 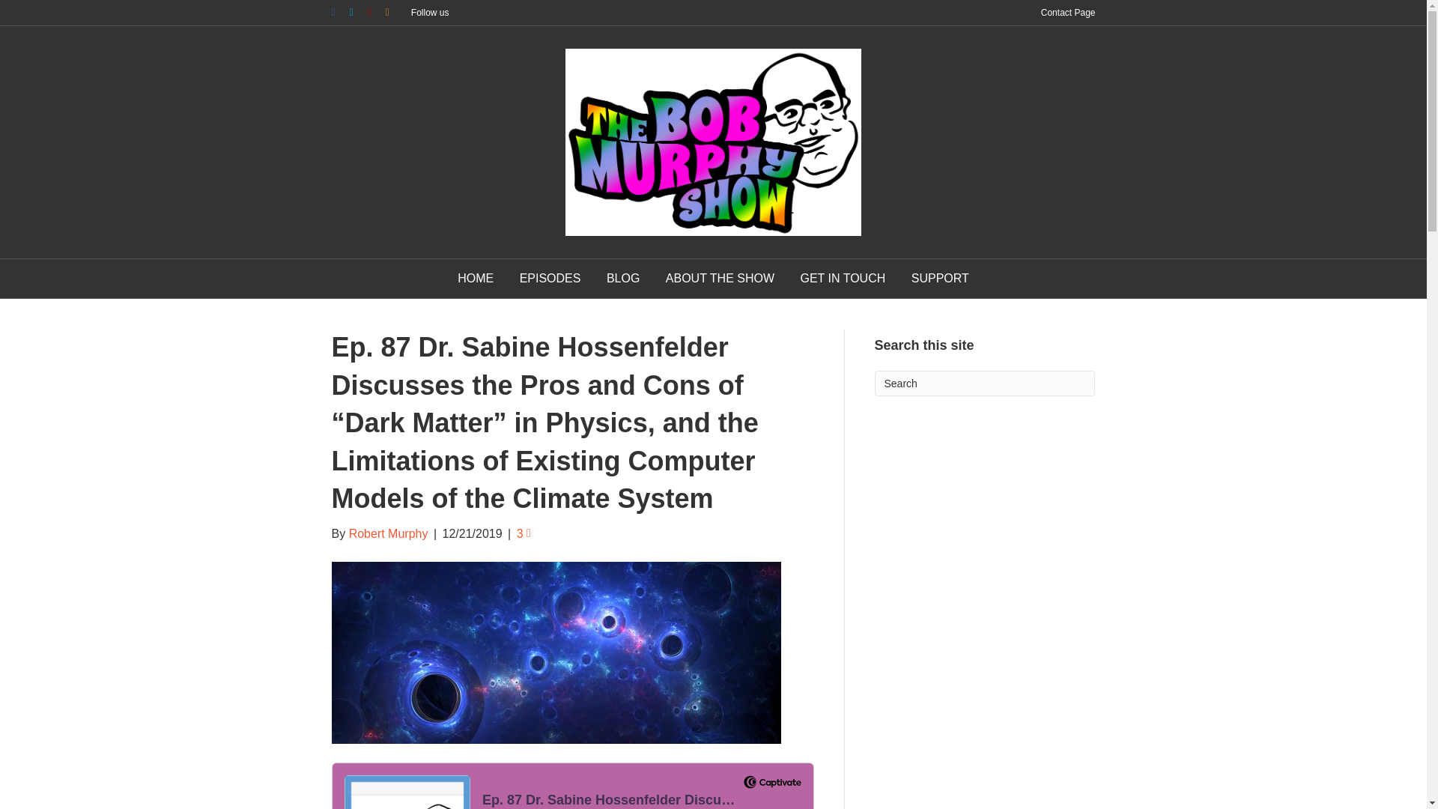 I want to click on ABOUT THE SHOW, so click(x=719, y=279).